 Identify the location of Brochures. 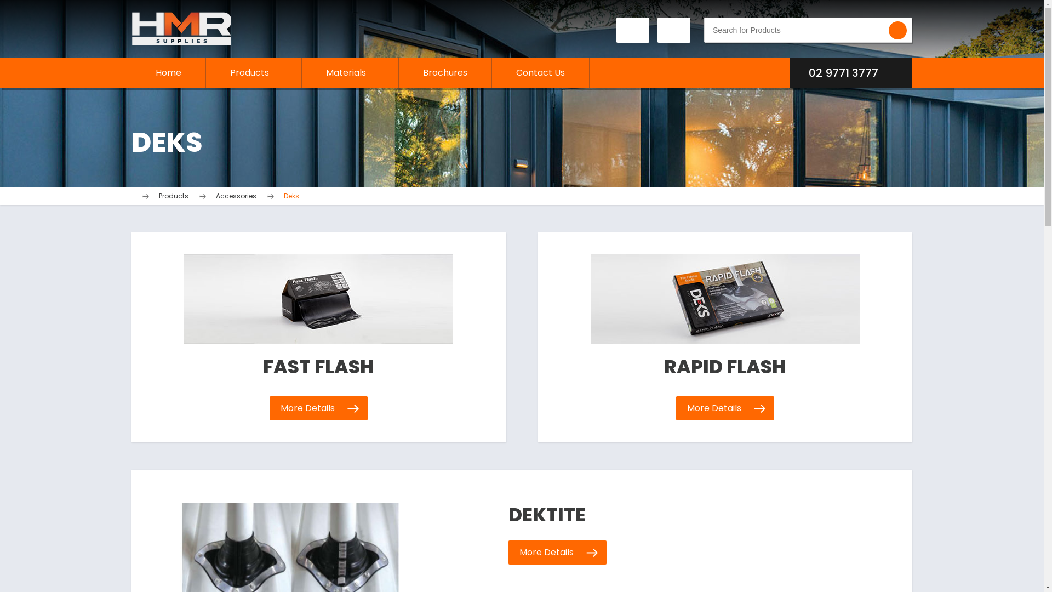
(445, 73).